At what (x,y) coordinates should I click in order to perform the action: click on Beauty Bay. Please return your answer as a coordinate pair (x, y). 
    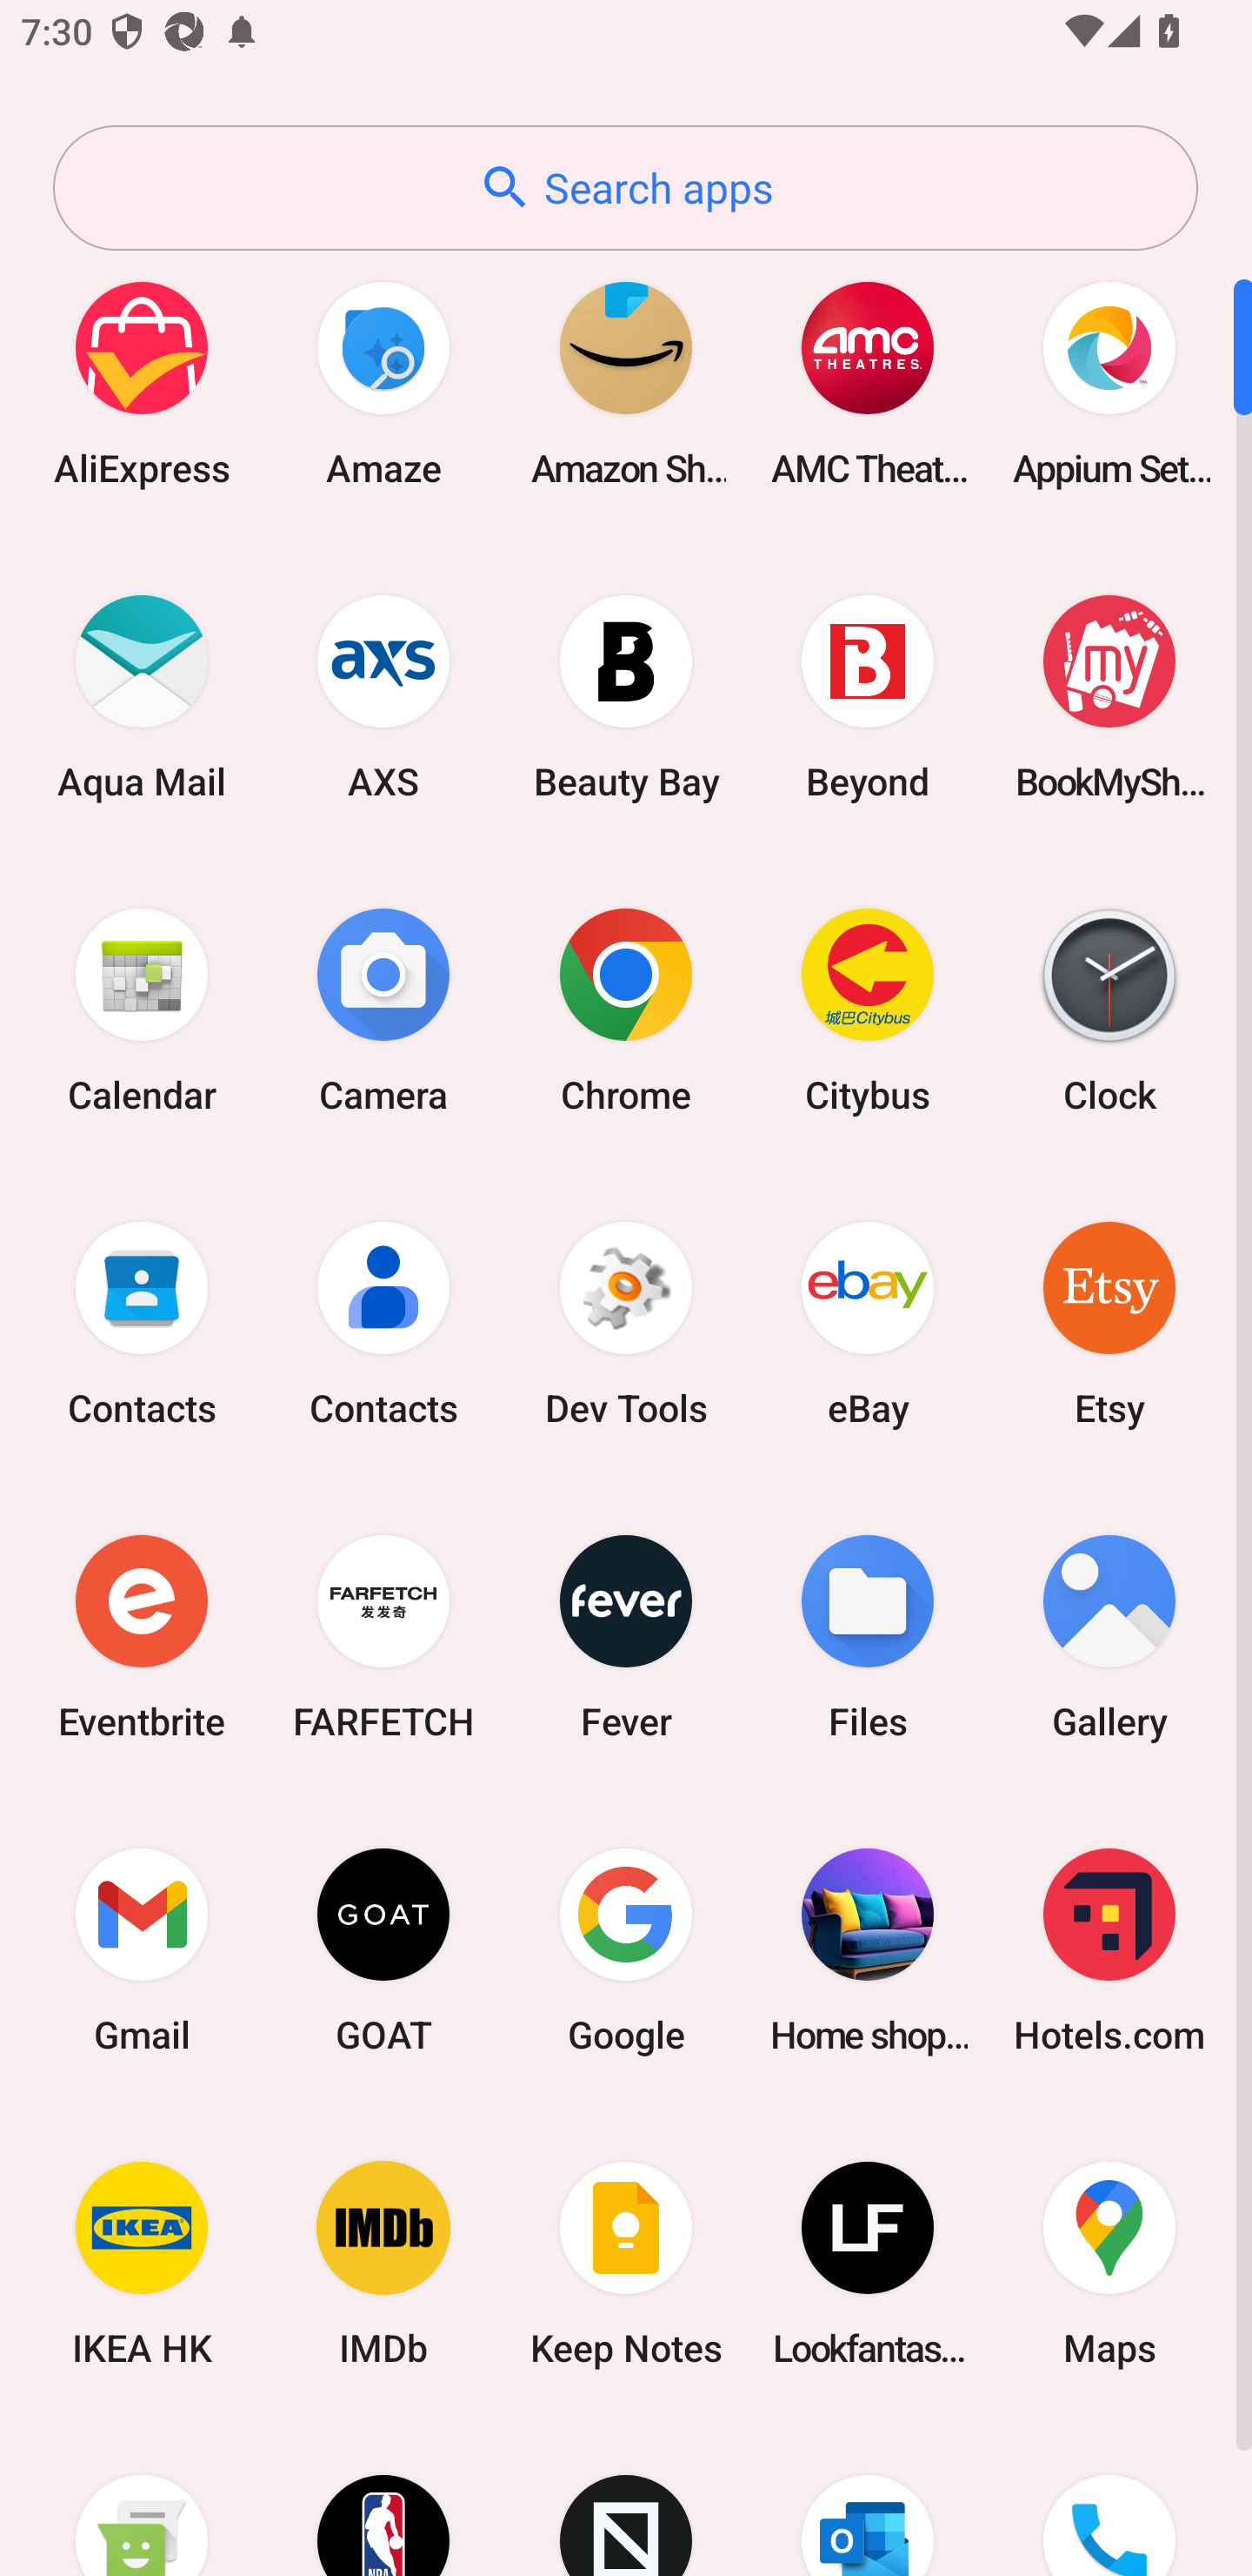
    Looking at the image, I should click on (626, 696).